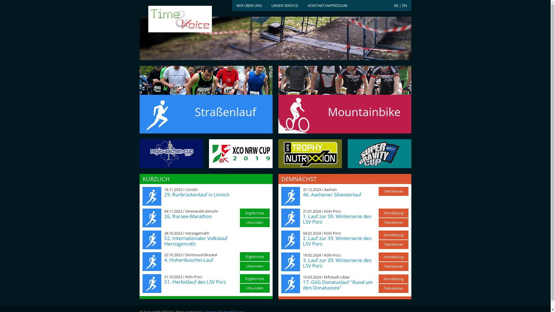  What do you see at coordinates (189, 260) in the screenshot?
I see `4. Hohenbuschei-Lauf` at bounding box center [189, 260].